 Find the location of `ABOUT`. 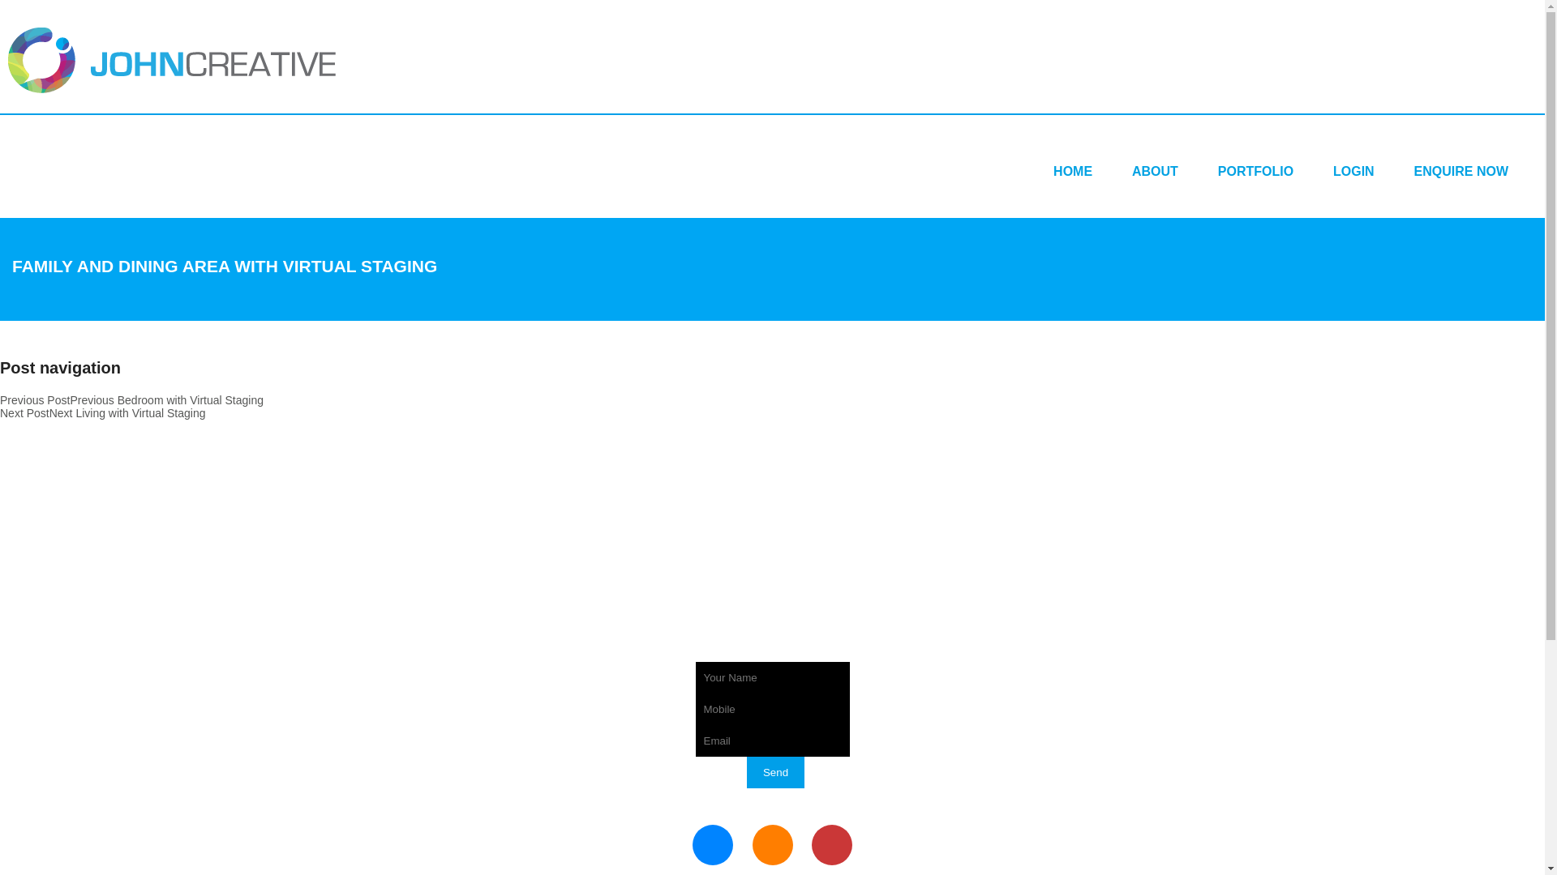

ABOUT is located at coordinates (1155, 172).